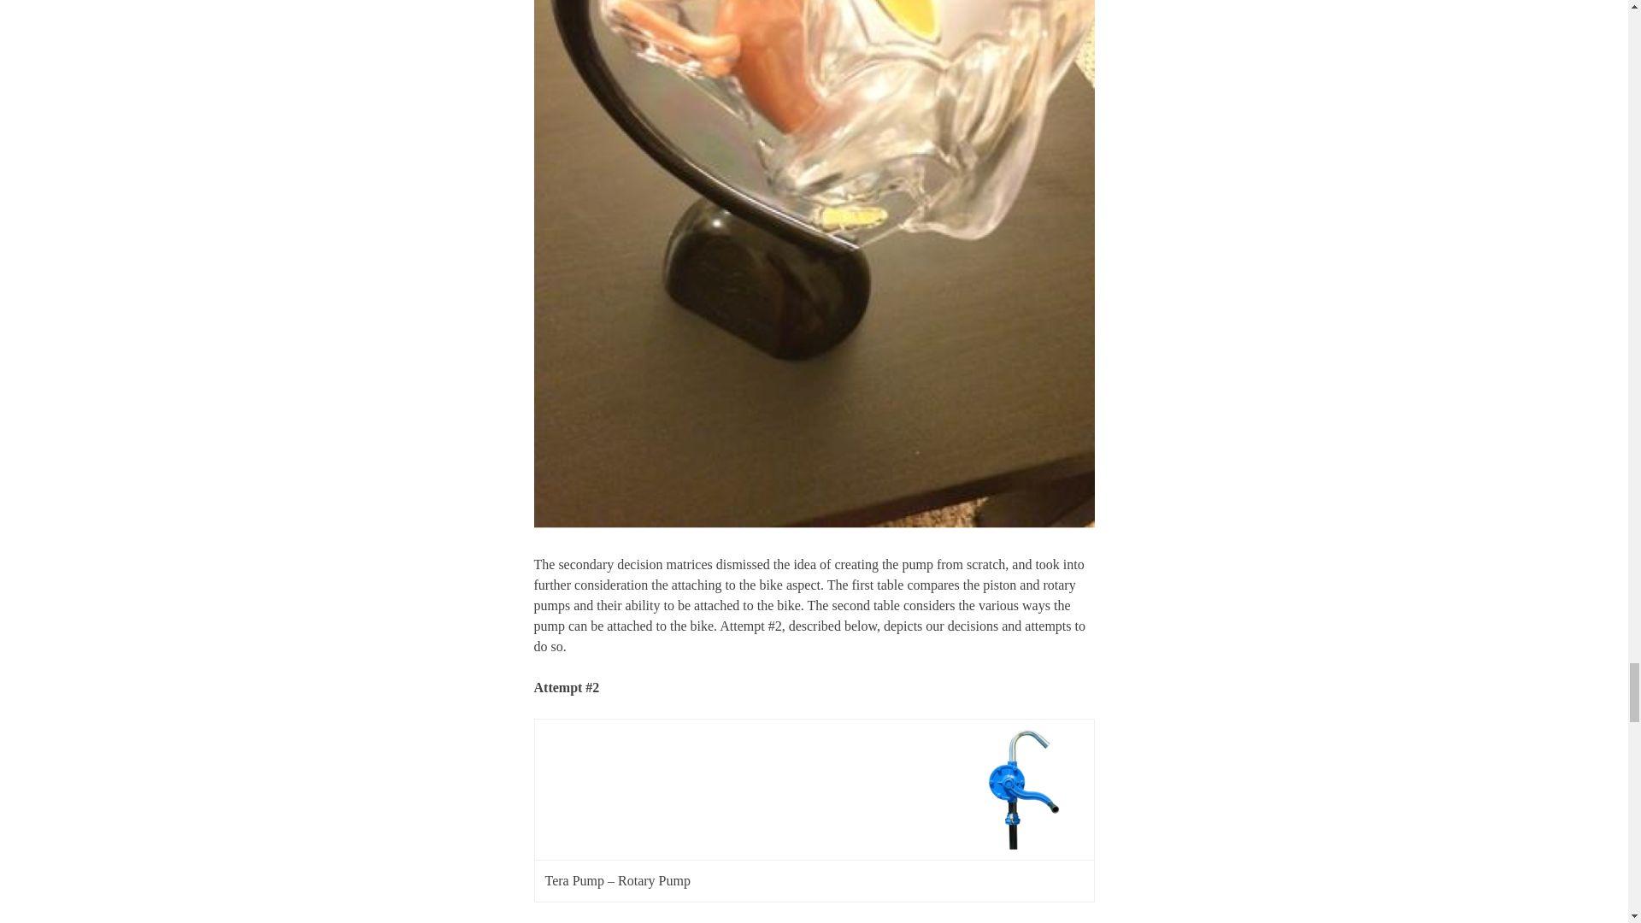 This screenshot has height=923, width=1641. What do you see at coordinates (1024, 790) in the screenshot?
I see `TRRA10-2T.jpg` at bounding box center [1024, 790].